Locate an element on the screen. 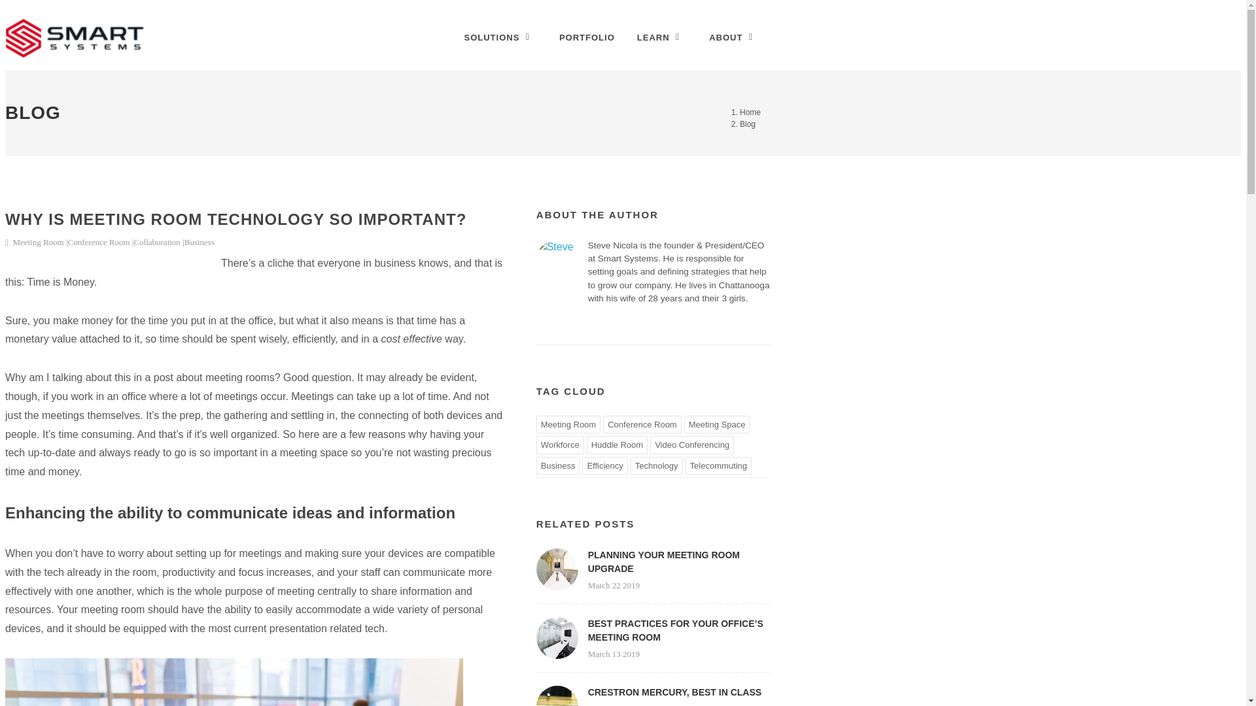 The image size is (1256, 706). ABOUT is located at coordinates (734, 37).